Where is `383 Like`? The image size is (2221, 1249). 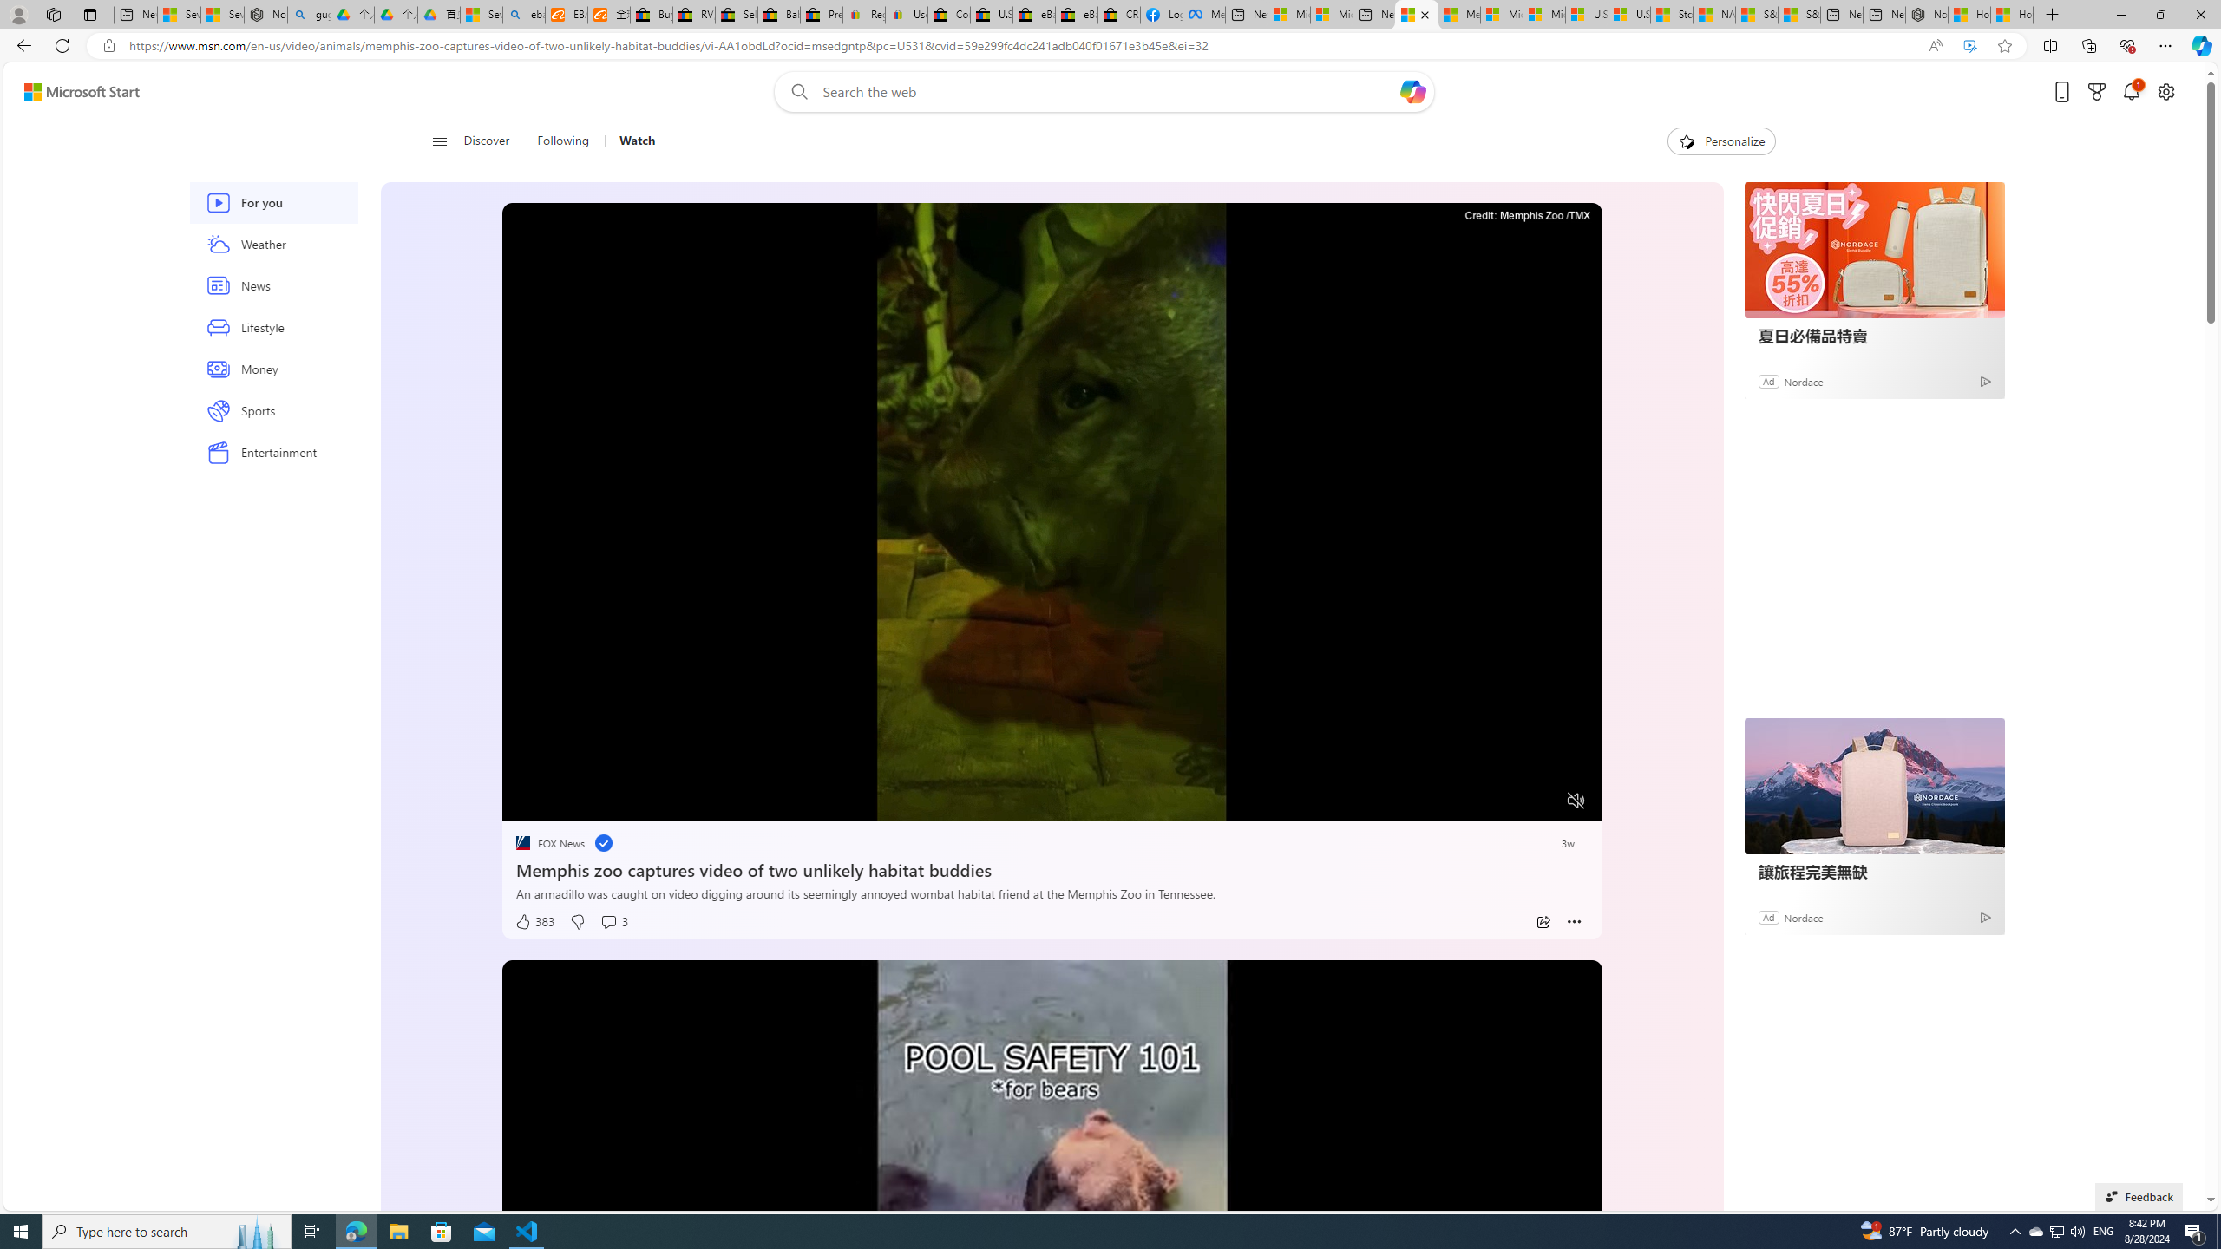
383 Like is located at coordinates (534, 922).